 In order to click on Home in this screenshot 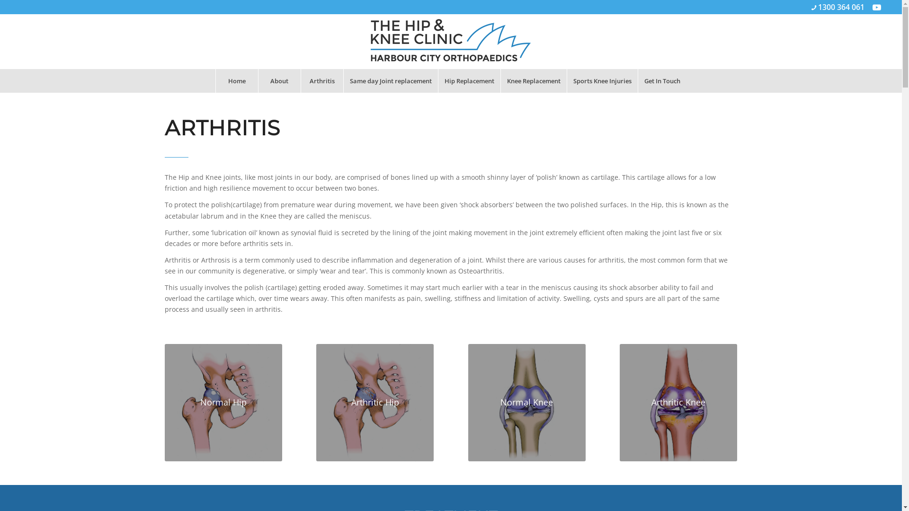, I will do `click(237, 81)`.